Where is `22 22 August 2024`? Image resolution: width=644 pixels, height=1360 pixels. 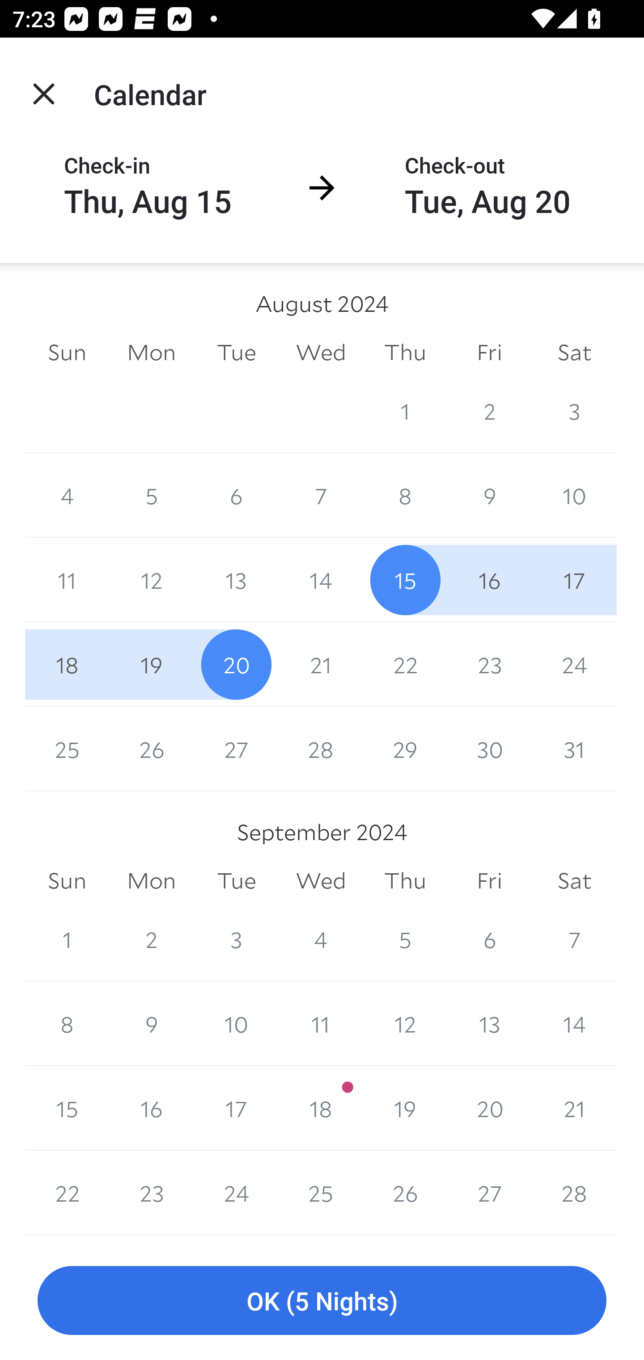
22 22 August 2024 is located at coordinates (405, 665).